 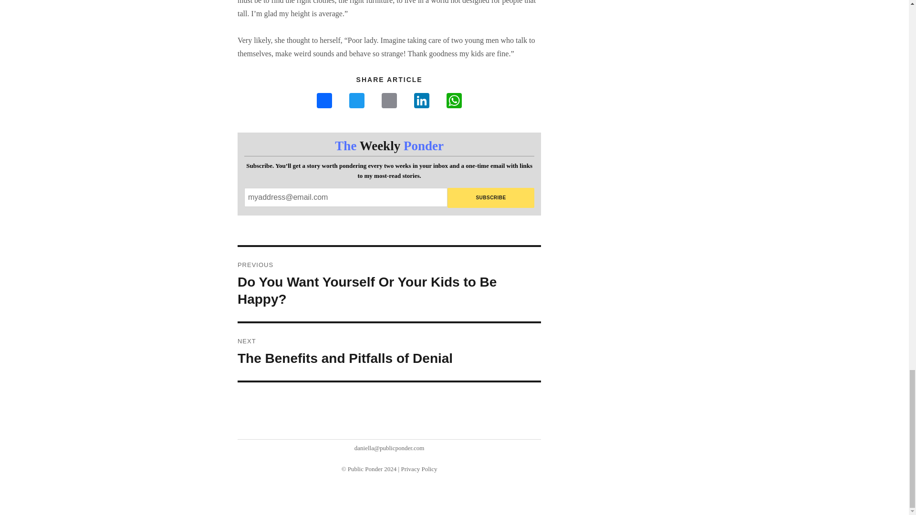 What do you see at coordinates (491, 198) in the screenshot?
I see `Subscribe` at bounding box center [491, 198].